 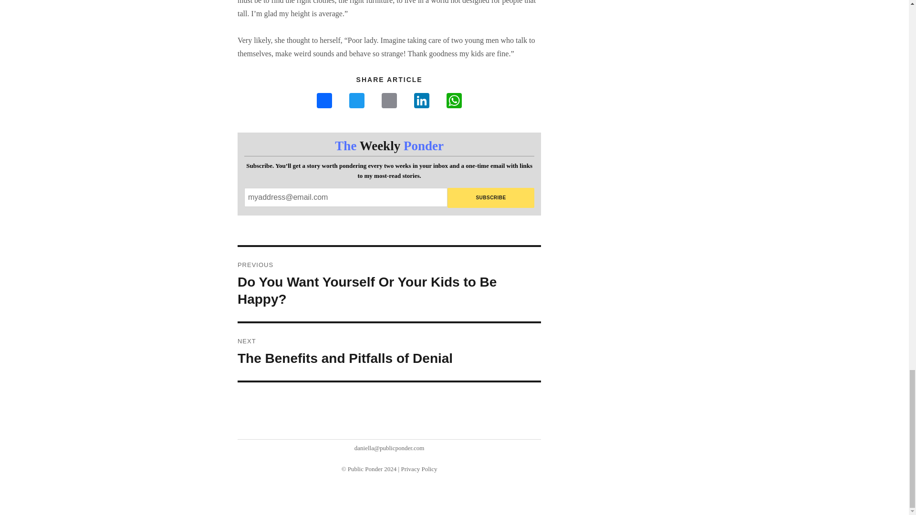 What do you see at coordinates (491, 198) in the screenshot?
I see `Subscribe` at bounding box center [491, 198].